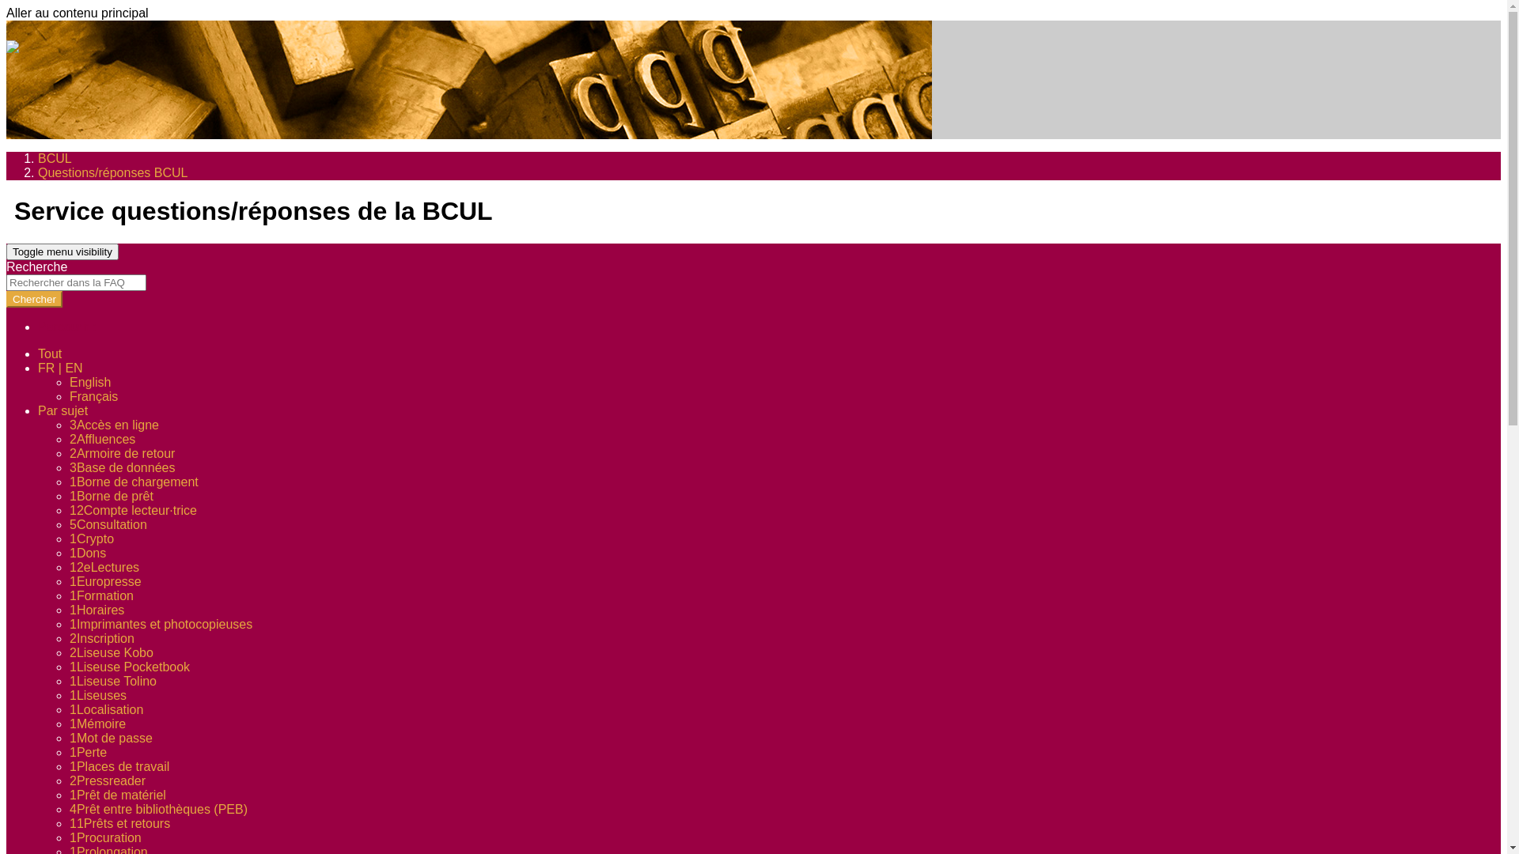 This screenshot has height=854, width=1519. Describe the element at coordinates (55, 158) in the screenshot. I see `BCUL` at that location.